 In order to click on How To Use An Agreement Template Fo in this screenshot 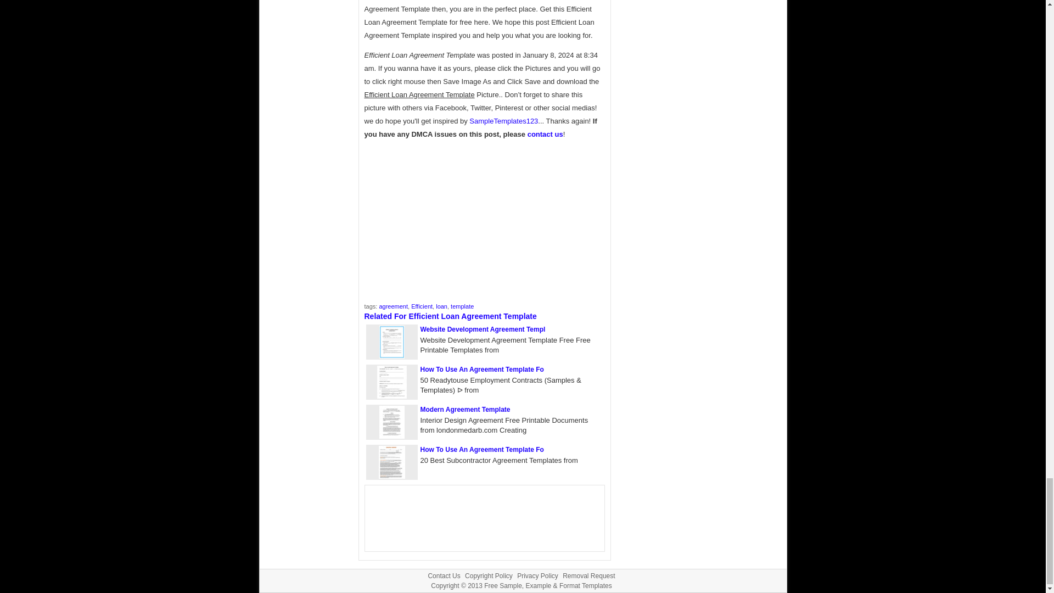, I will do `click(482, 370)`.